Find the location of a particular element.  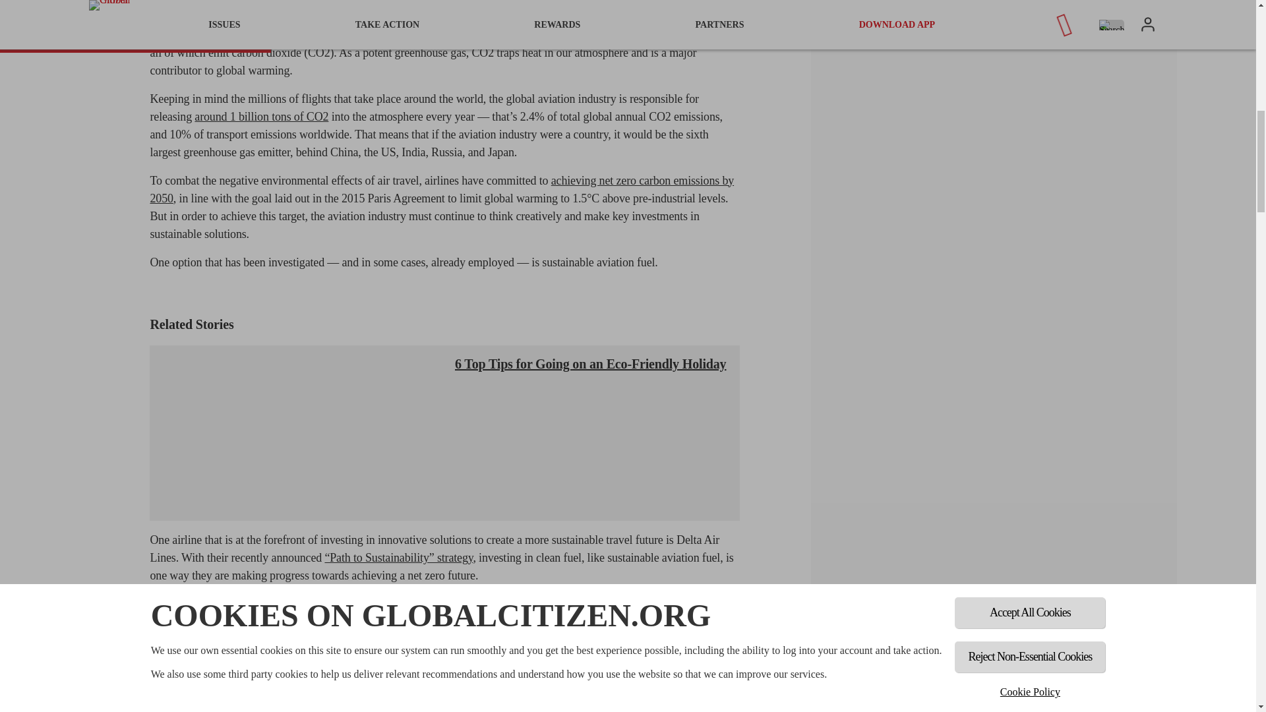

6 Top Tips for Going on an Eco-Friendly Holiday is located at coordinates (589, 364).